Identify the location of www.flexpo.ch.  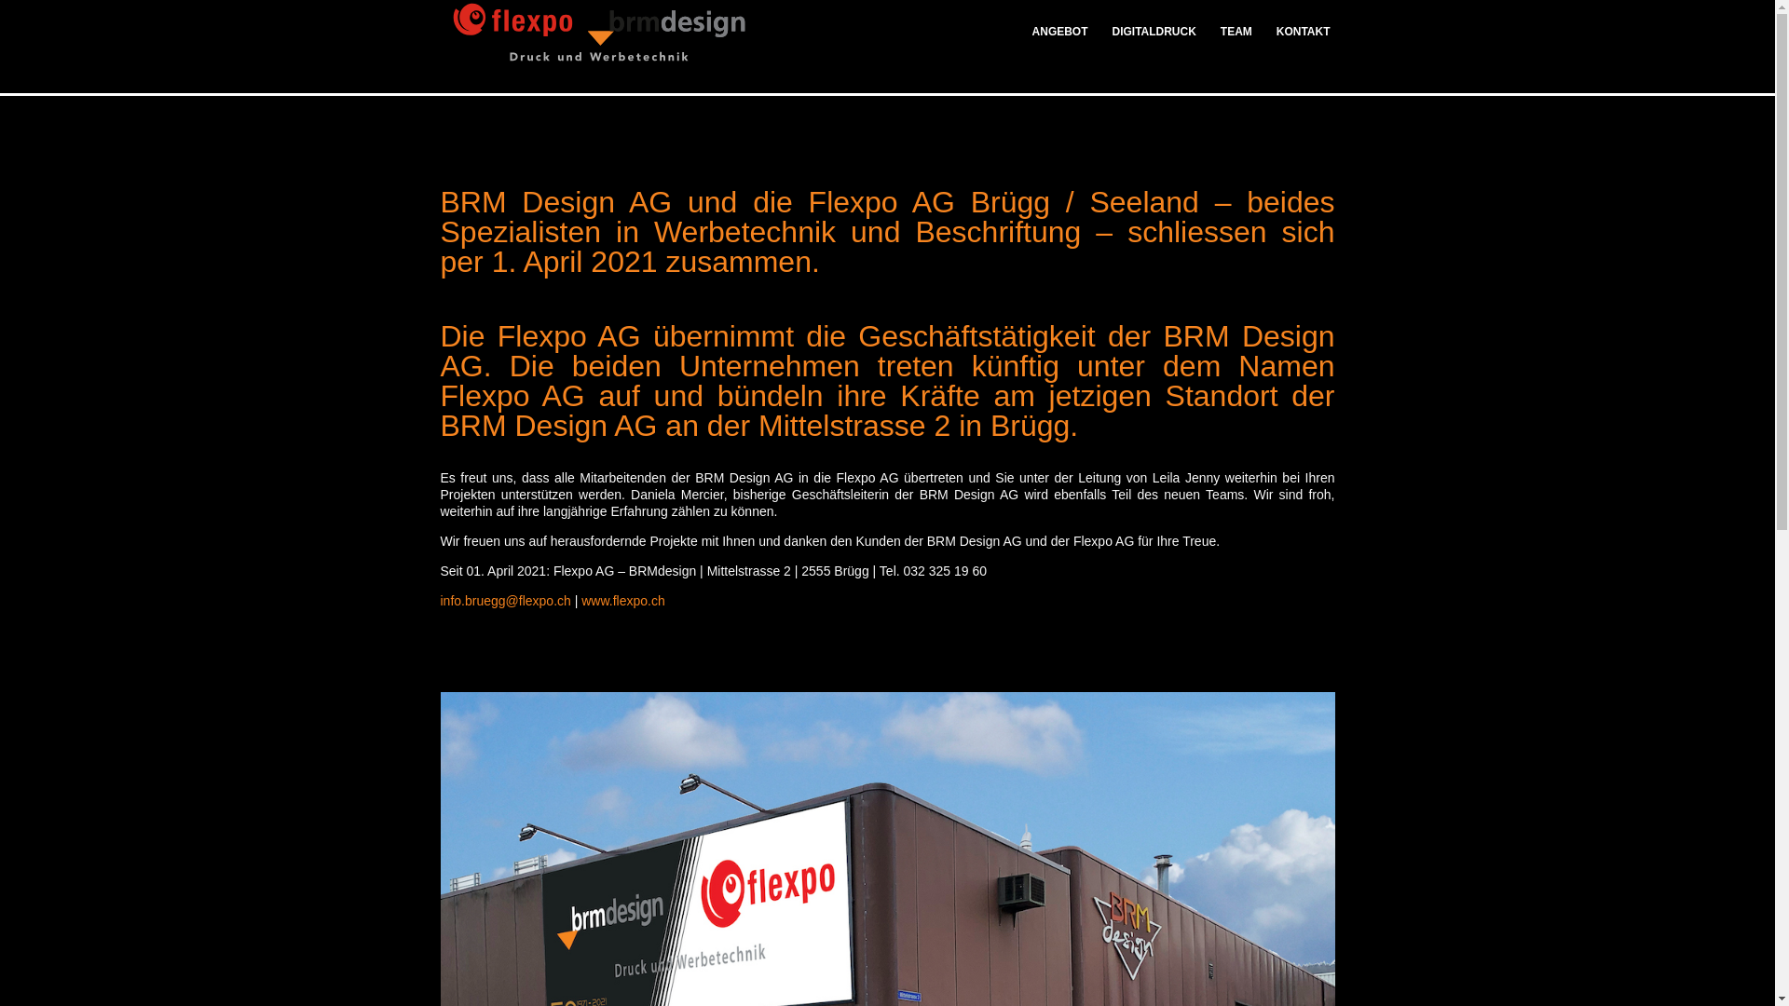
(622, 601).